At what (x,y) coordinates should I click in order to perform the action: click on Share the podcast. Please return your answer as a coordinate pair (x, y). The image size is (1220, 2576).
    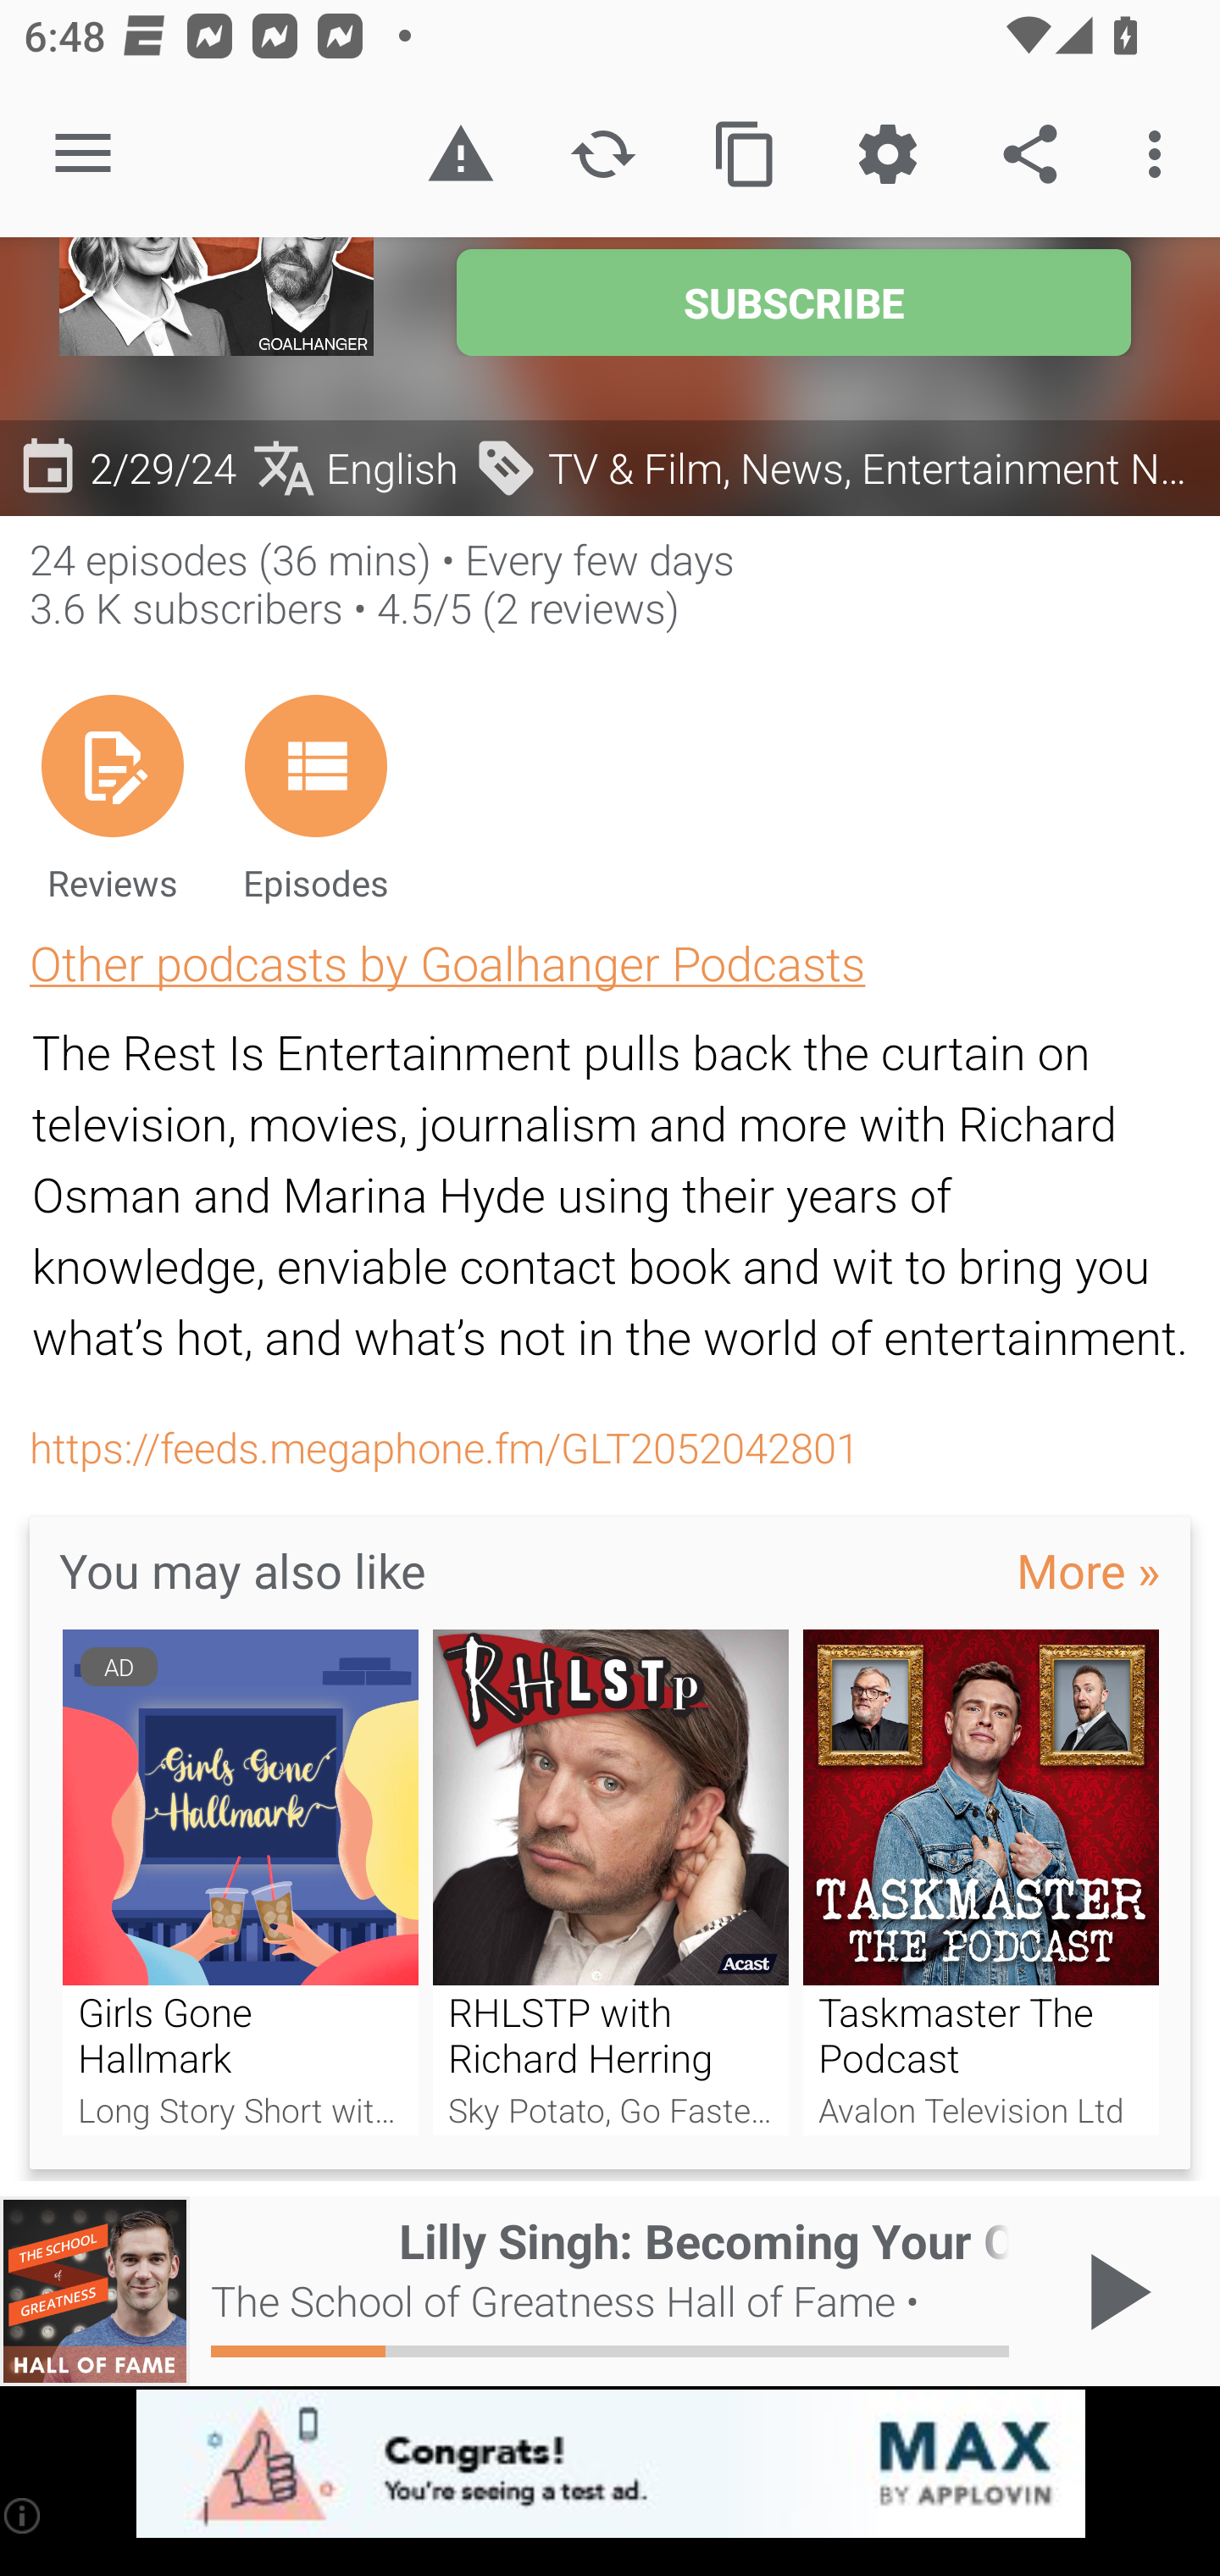
    Looking at the image, I should click on (1030, 154).